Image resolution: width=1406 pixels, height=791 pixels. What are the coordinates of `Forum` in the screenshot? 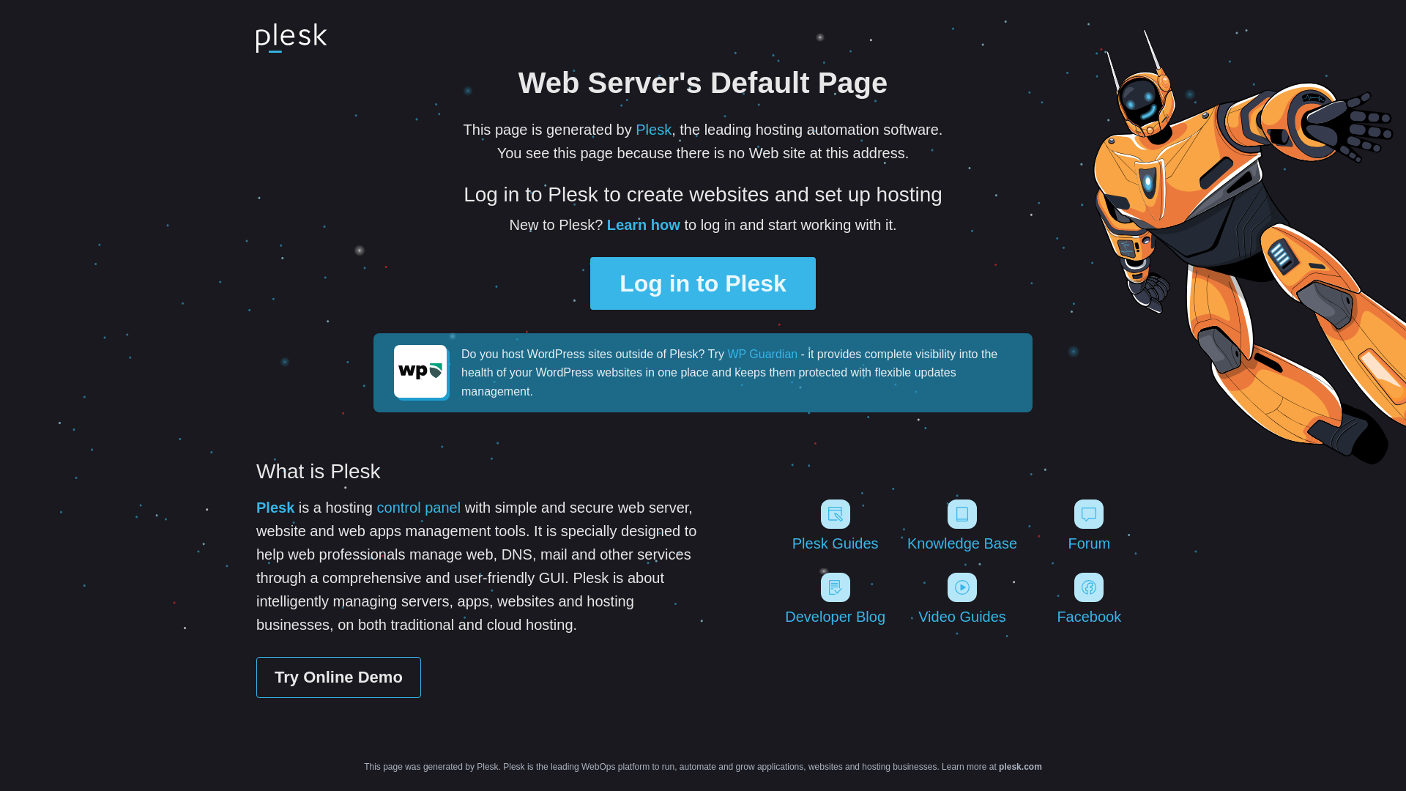 It's located at (1090, 524).